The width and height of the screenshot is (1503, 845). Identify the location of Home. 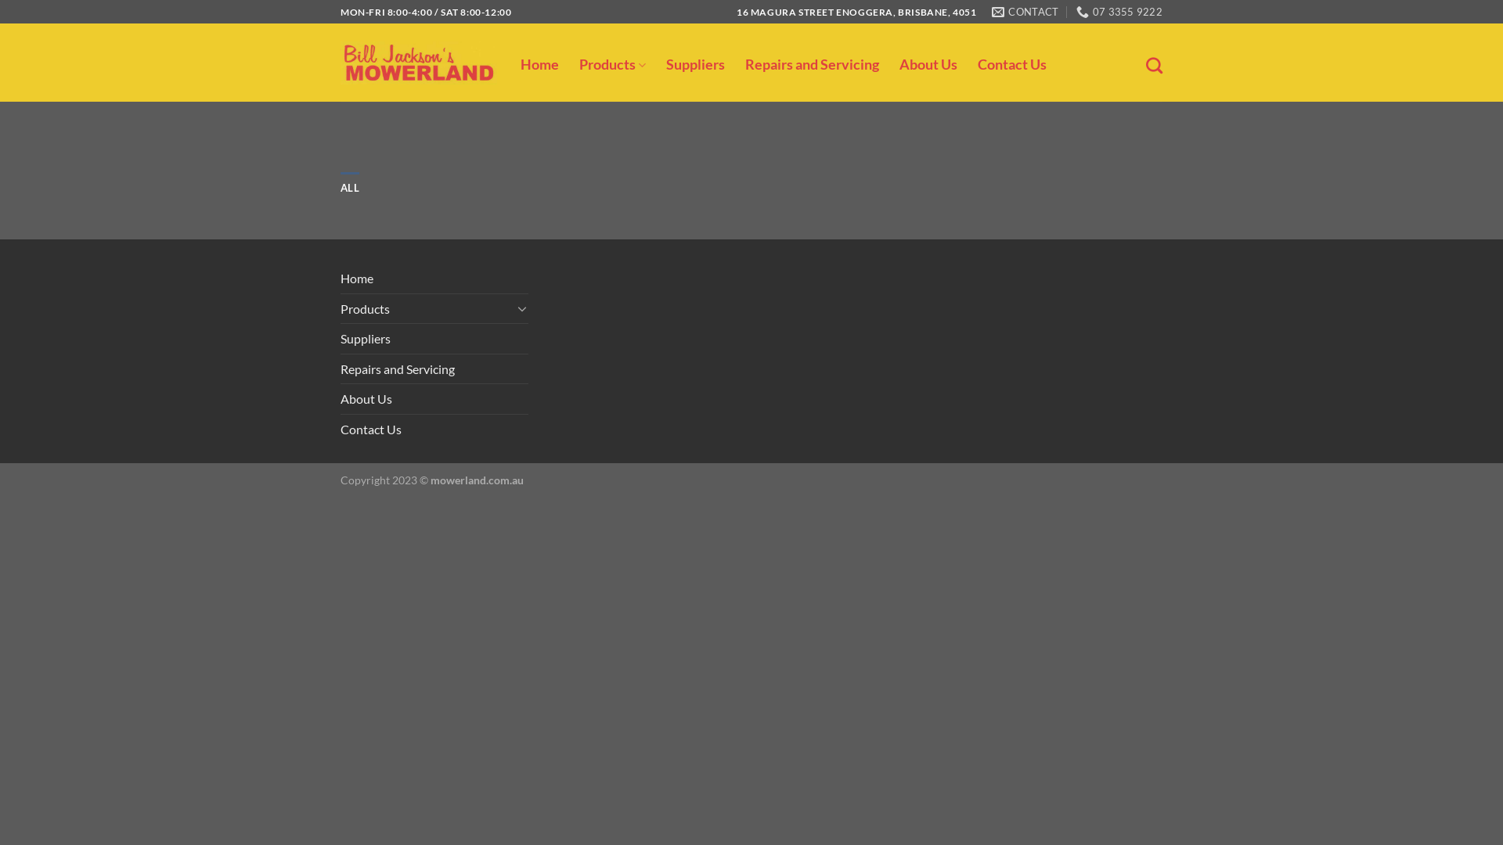
(540, 65).